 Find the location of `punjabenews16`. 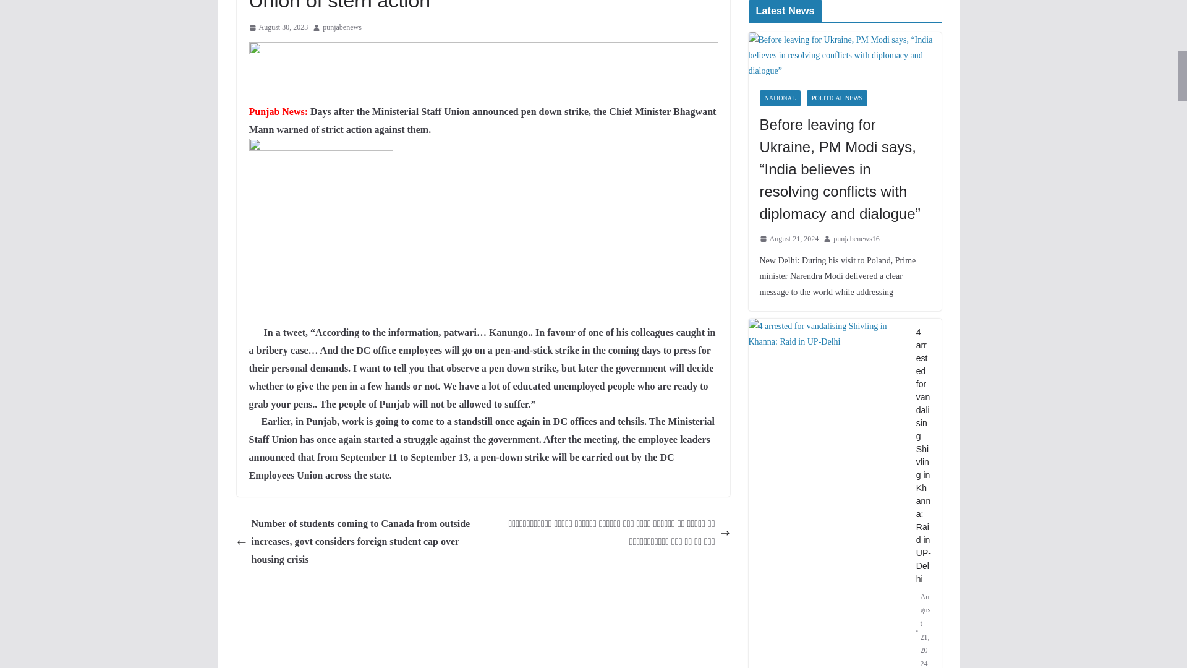

punjabenews16 is located at coordinates (856, 239).